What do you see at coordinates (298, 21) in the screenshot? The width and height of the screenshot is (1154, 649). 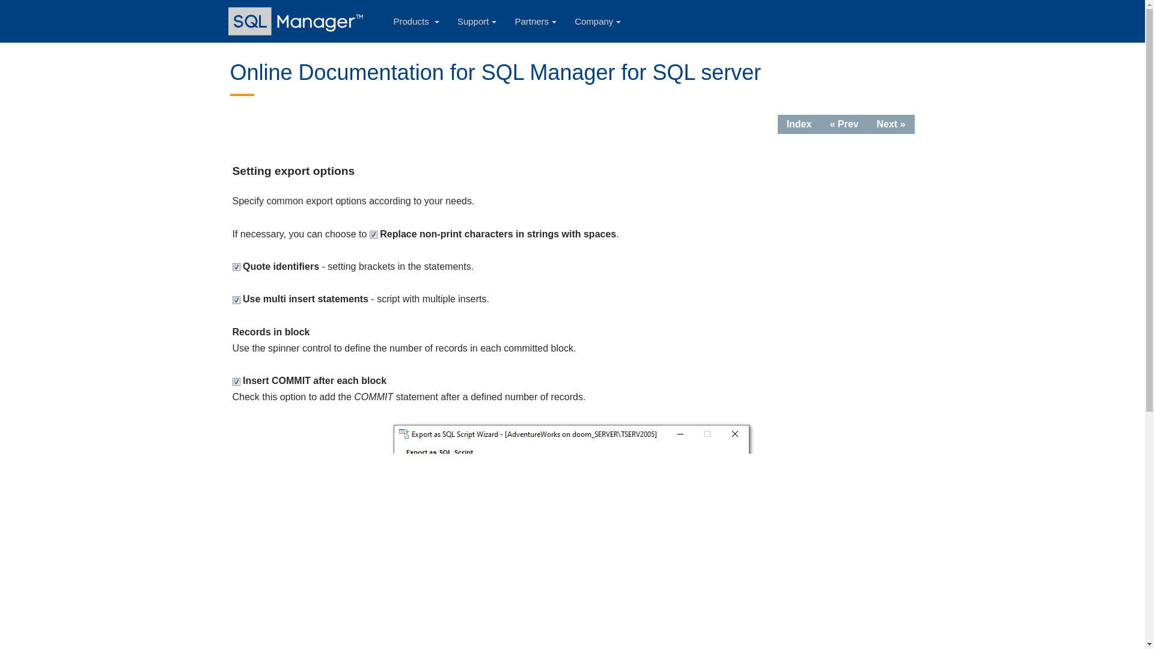 I see `Home` at bounding box center [298, 21].